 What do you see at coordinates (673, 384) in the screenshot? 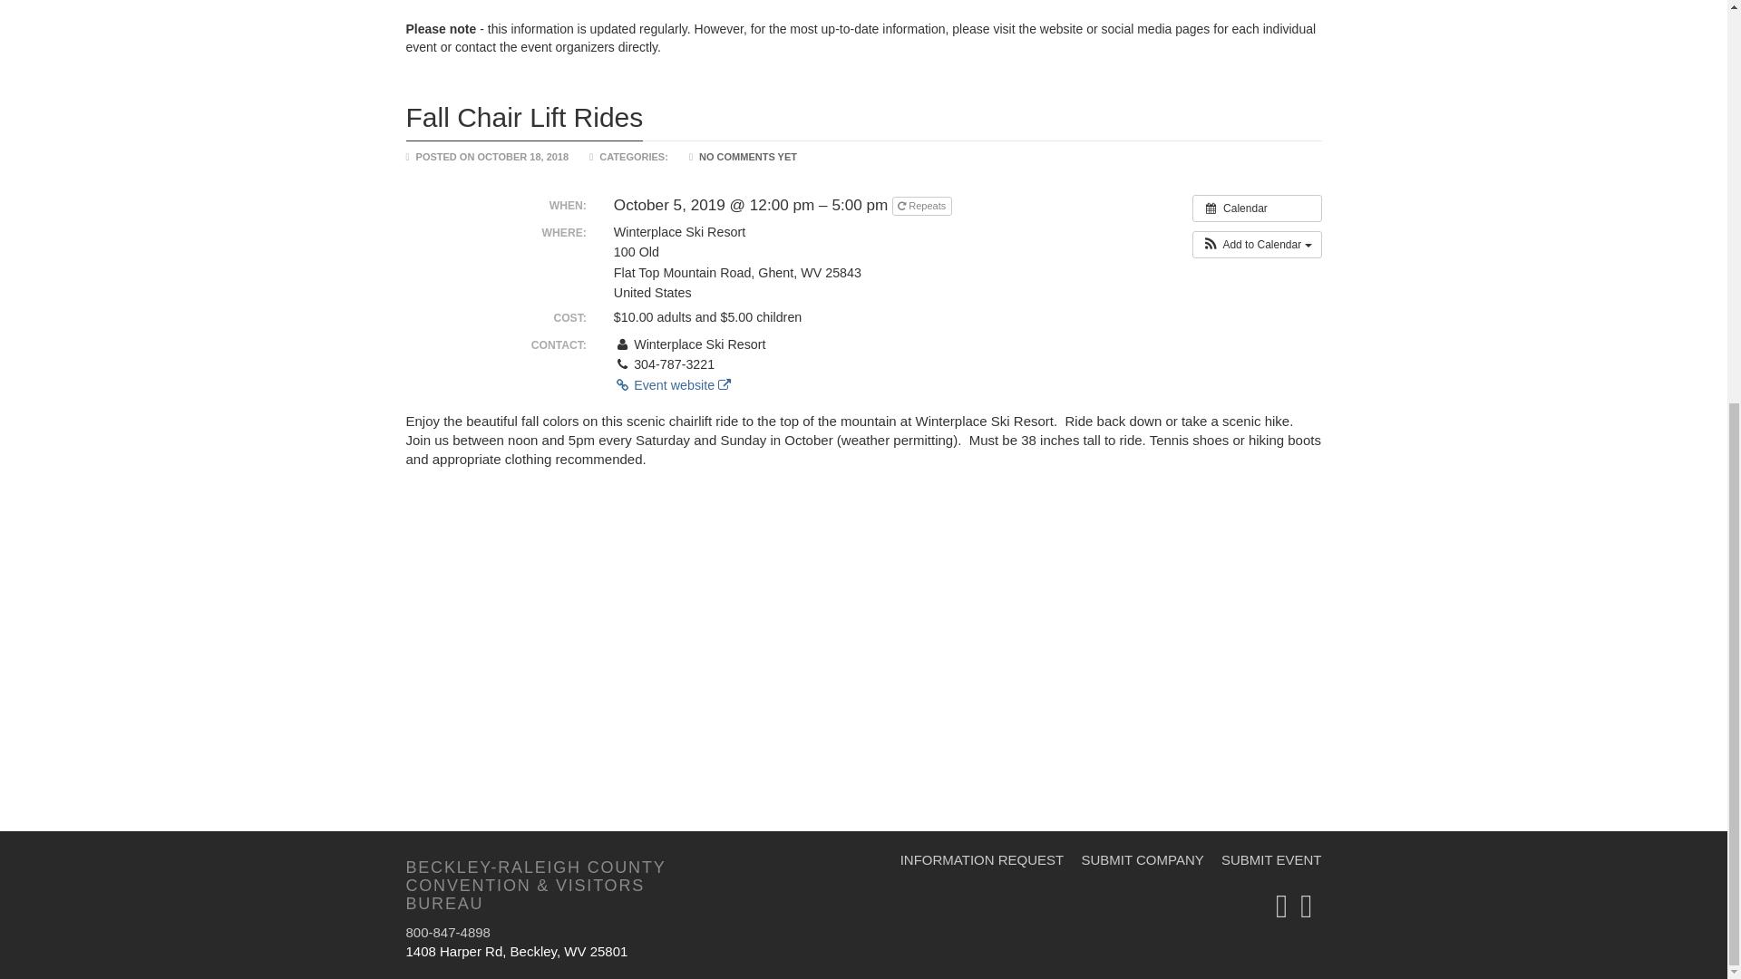
I see `Event website` at bounding box center [673, 384].